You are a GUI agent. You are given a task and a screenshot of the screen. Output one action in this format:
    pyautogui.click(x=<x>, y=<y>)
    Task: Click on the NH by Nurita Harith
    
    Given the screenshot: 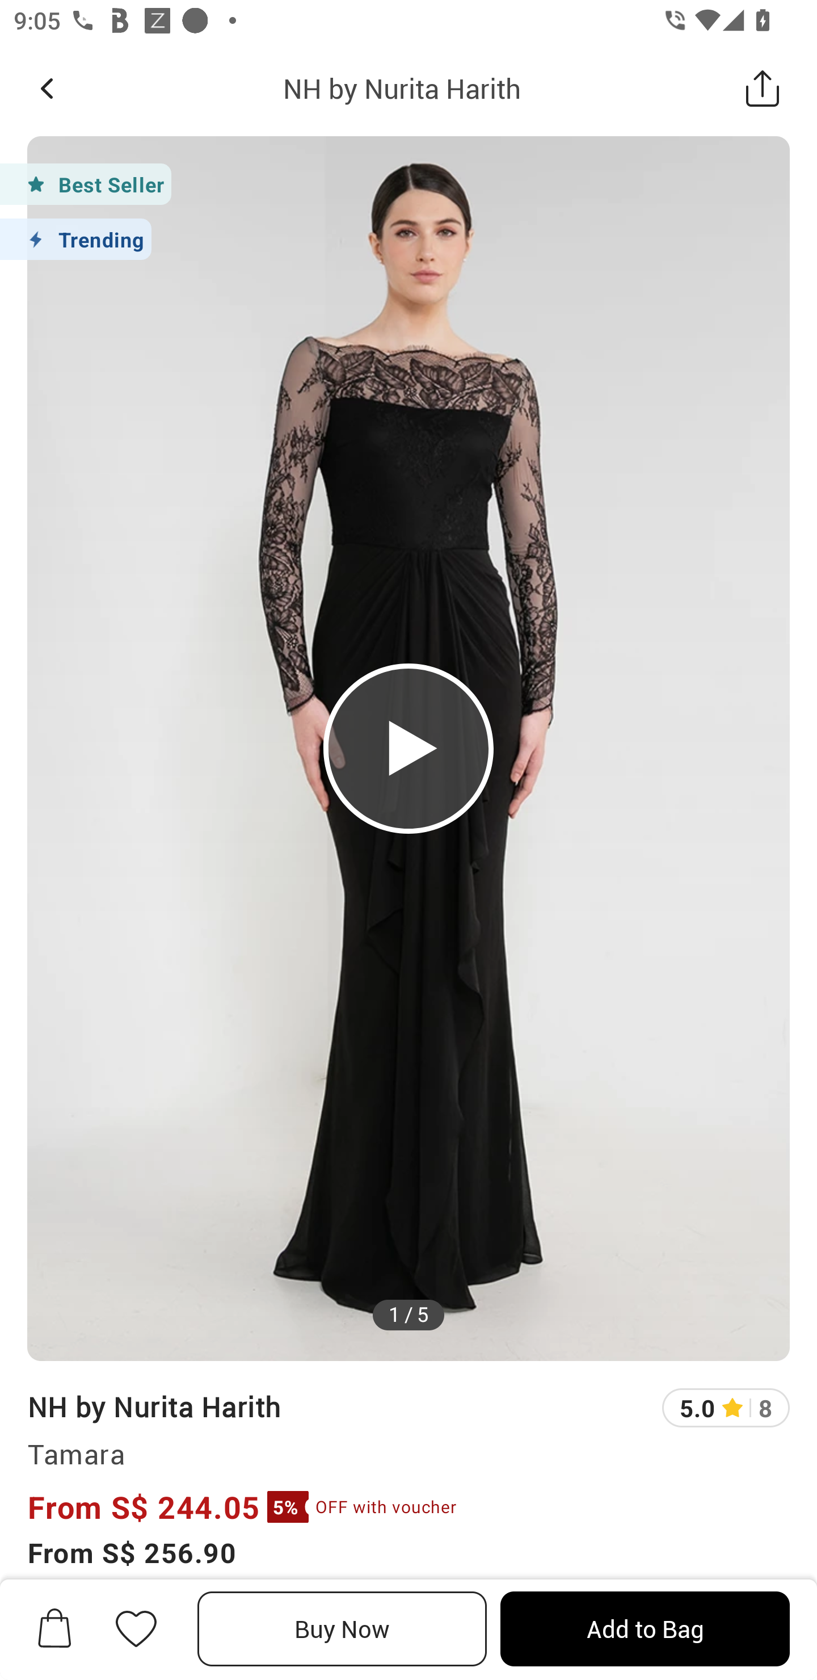 What is the action you would take?
    pyautogui.click(x=154, y=1406)
    